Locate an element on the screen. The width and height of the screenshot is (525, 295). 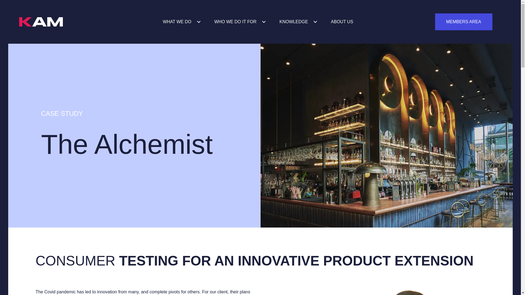
WHO WE DO IT FOR is located at coordinates (240, 22).